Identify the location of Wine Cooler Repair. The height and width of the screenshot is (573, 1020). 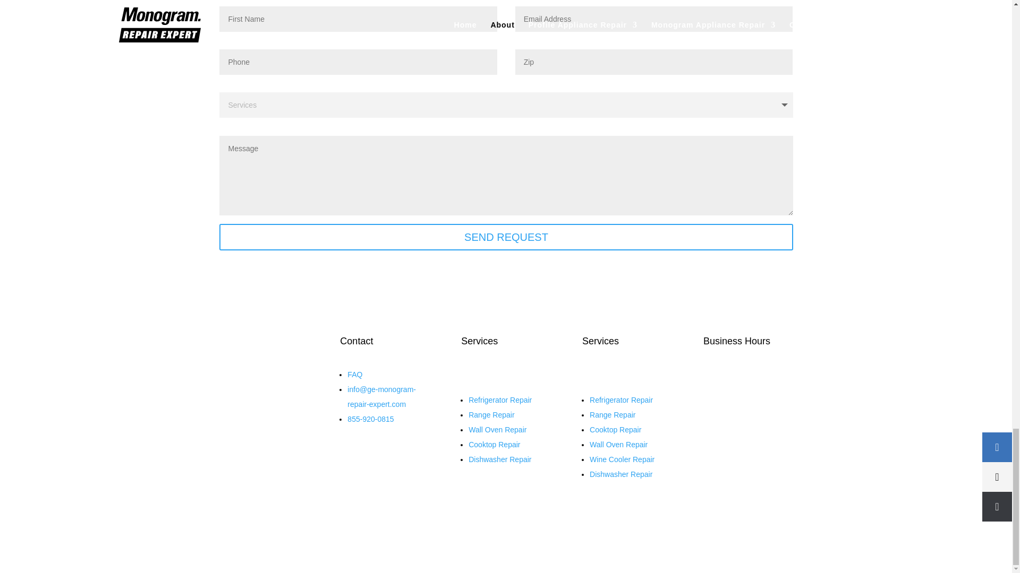
(622, 459).